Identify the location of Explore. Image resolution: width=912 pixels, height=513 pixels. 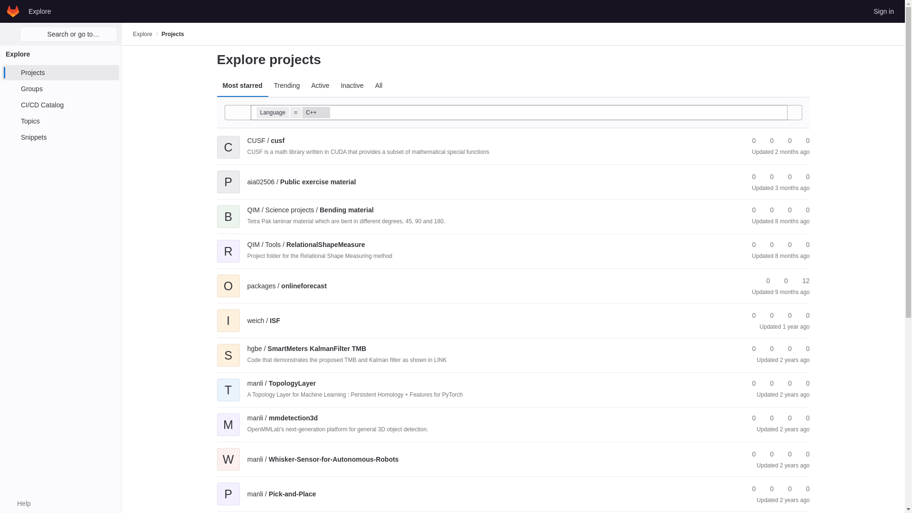
(142, 34).